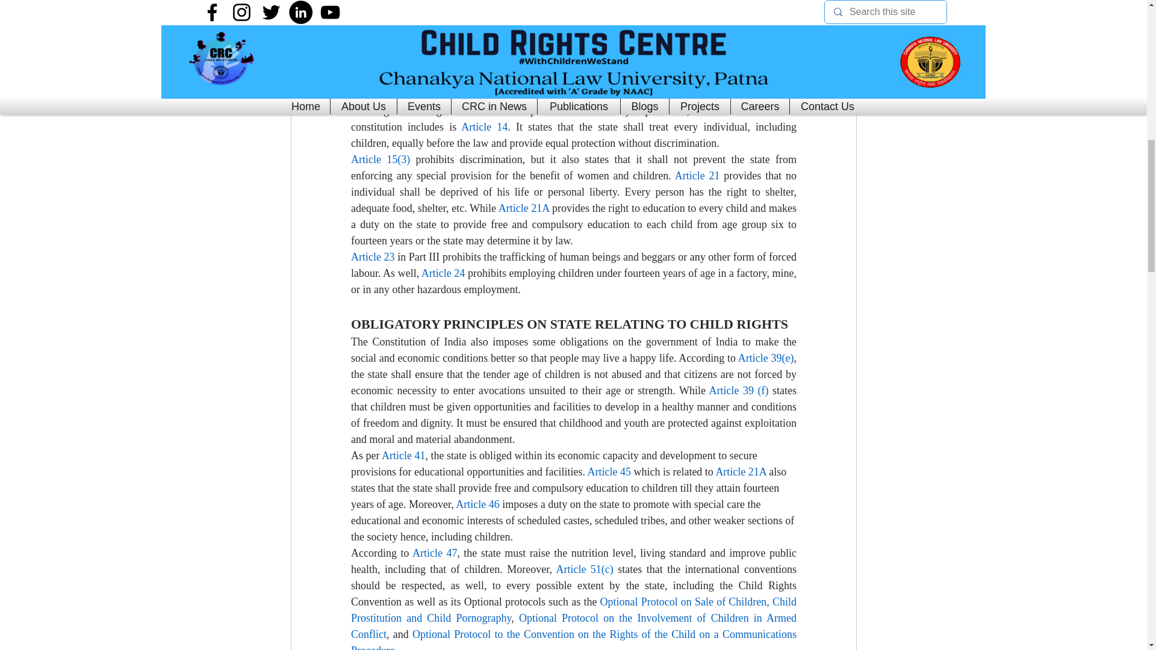 The image size is (1156, 650). Describe the element at coordinates (741, 472) in the screenshot. I see `Article 21A` at that location.